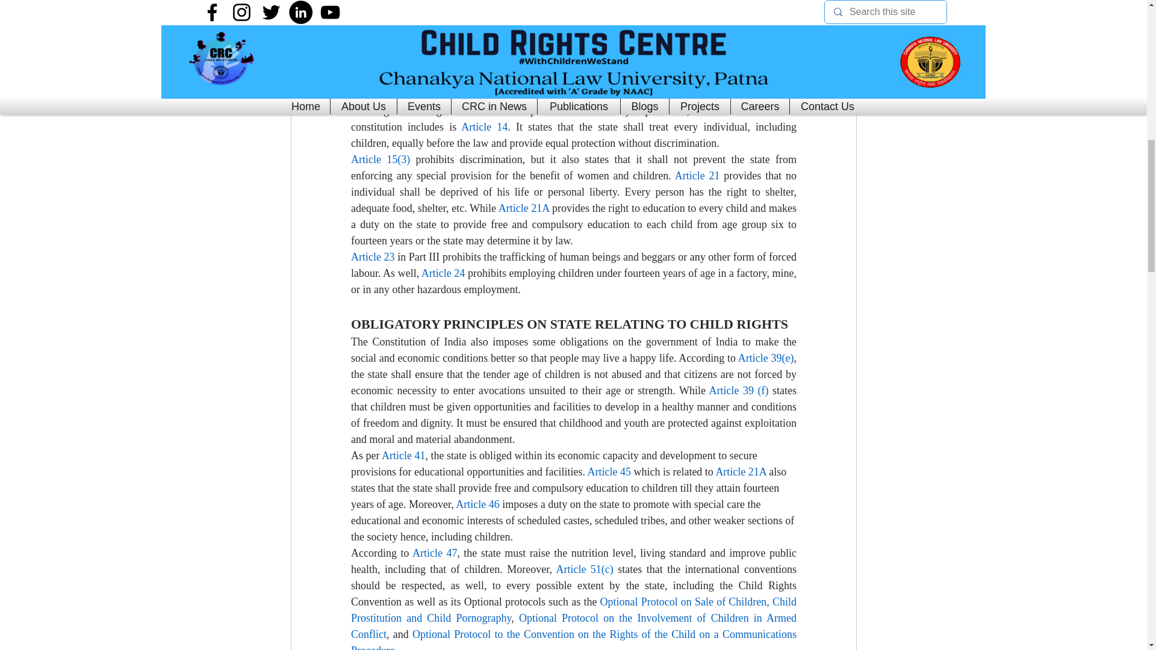 The image size is (1156, 650). Describe the element at coordinates (741, 472) in the screenshot. I see `Article 21A` at that location.